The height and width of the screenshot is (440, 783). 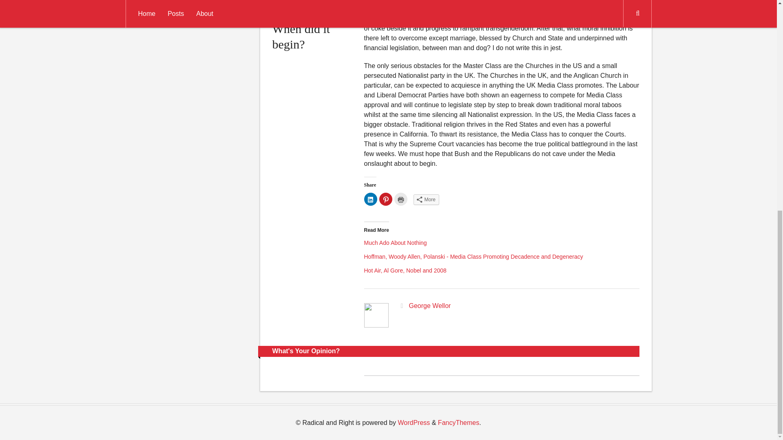 I want to click on WordPress, so click(x=414, y=423).